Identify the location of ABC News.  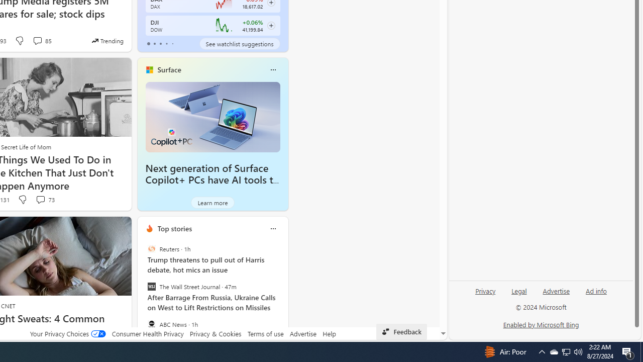
(151, 324).